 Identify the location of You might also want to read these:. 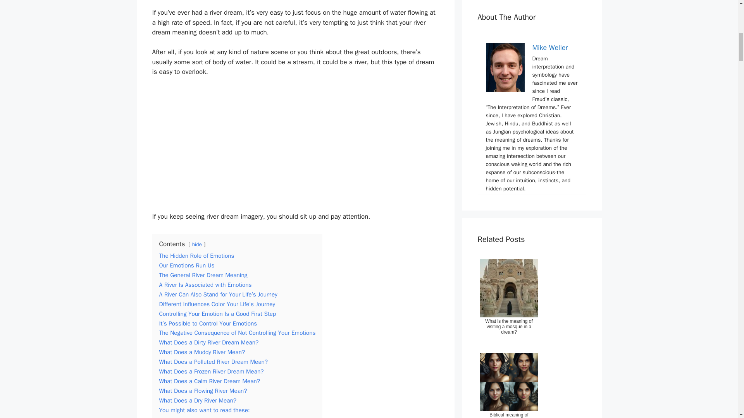
(204, 410).